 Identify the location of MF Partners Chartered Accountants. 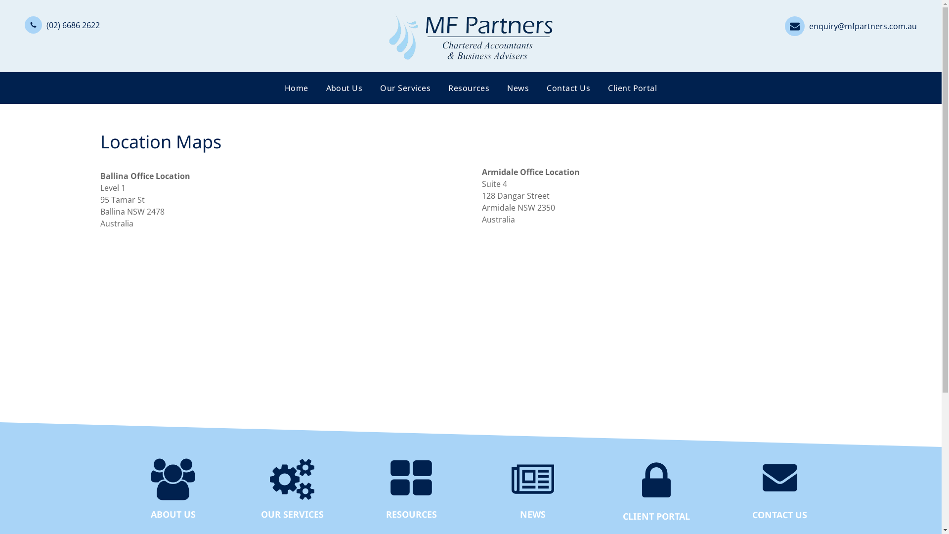
(471, 36).